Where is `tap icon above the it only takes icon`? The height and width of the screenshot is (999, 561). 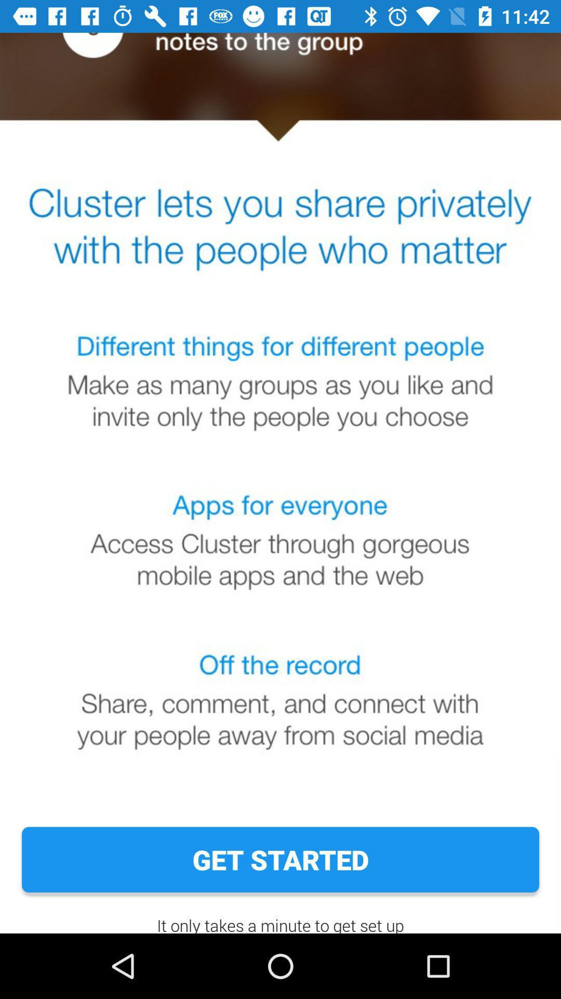 tap icon above the it only takes icon is located at coordinates (280, 860).